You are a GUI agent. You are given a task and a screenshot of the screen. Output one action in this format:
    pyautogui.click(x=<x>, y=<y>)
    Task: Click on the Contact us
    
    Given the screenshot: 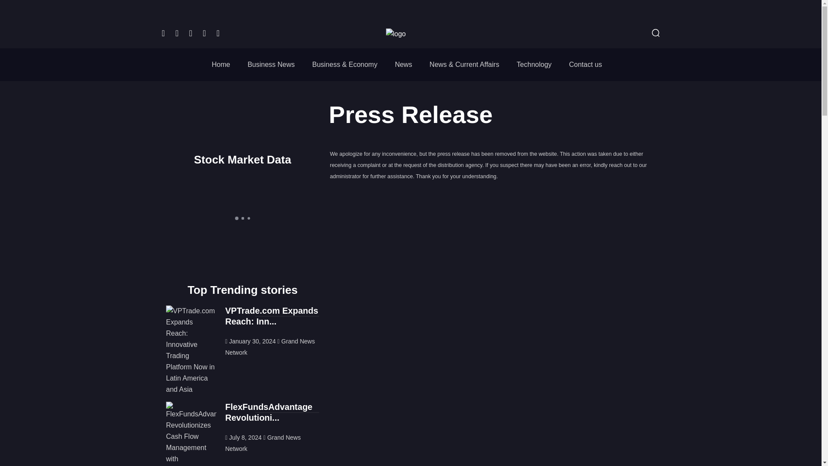 What is the action you would take?
    pyautogui.click(x=585, y=64)
    